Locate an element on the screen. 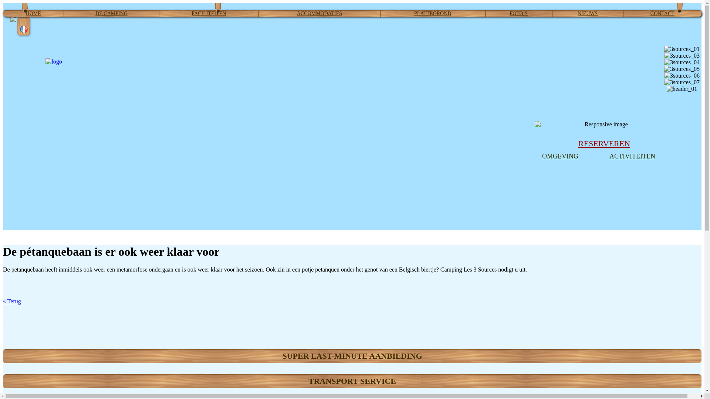 This screenshot has height=399, width=710. DE CAMPING is located at coordinates (112, 13).